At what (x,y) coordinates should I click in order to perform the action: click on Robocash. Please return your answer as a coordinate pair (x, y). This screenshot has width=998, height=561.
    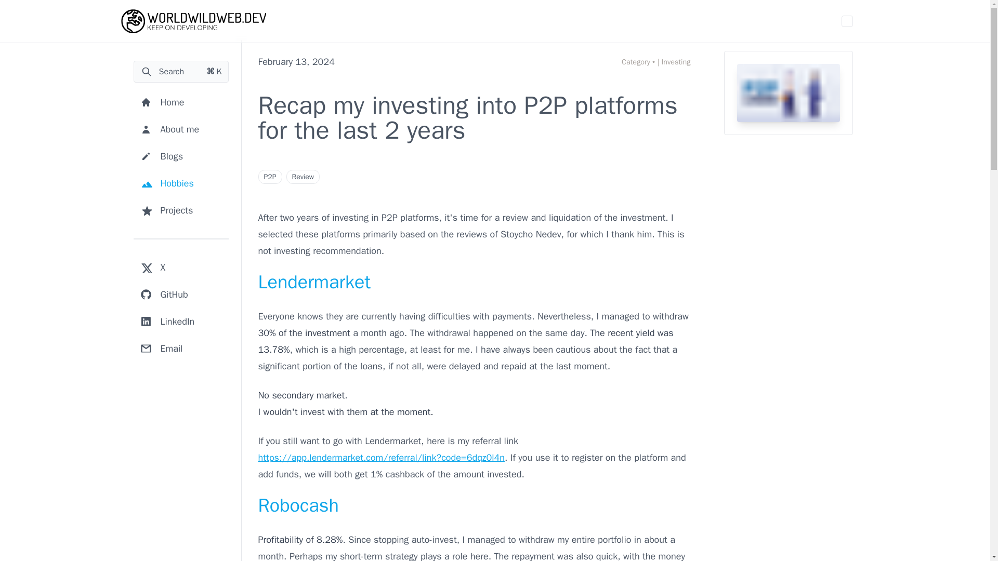
    Looking at the image, I should click on (297, 505).